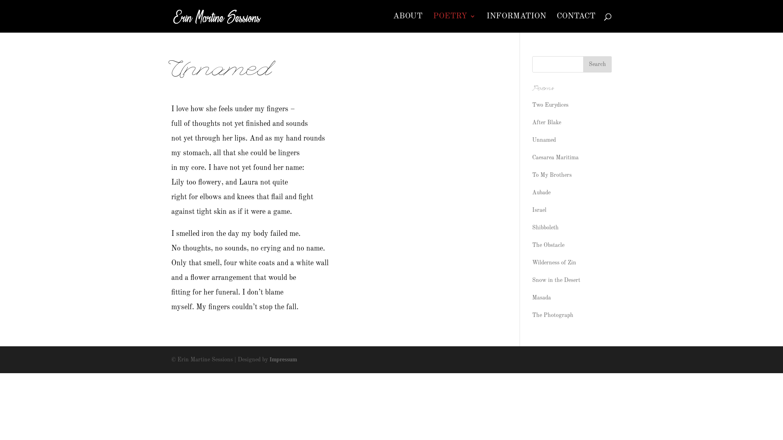  Describe the element at coordinates (539, 210) in the screenshot. I see `Israel` at that location.